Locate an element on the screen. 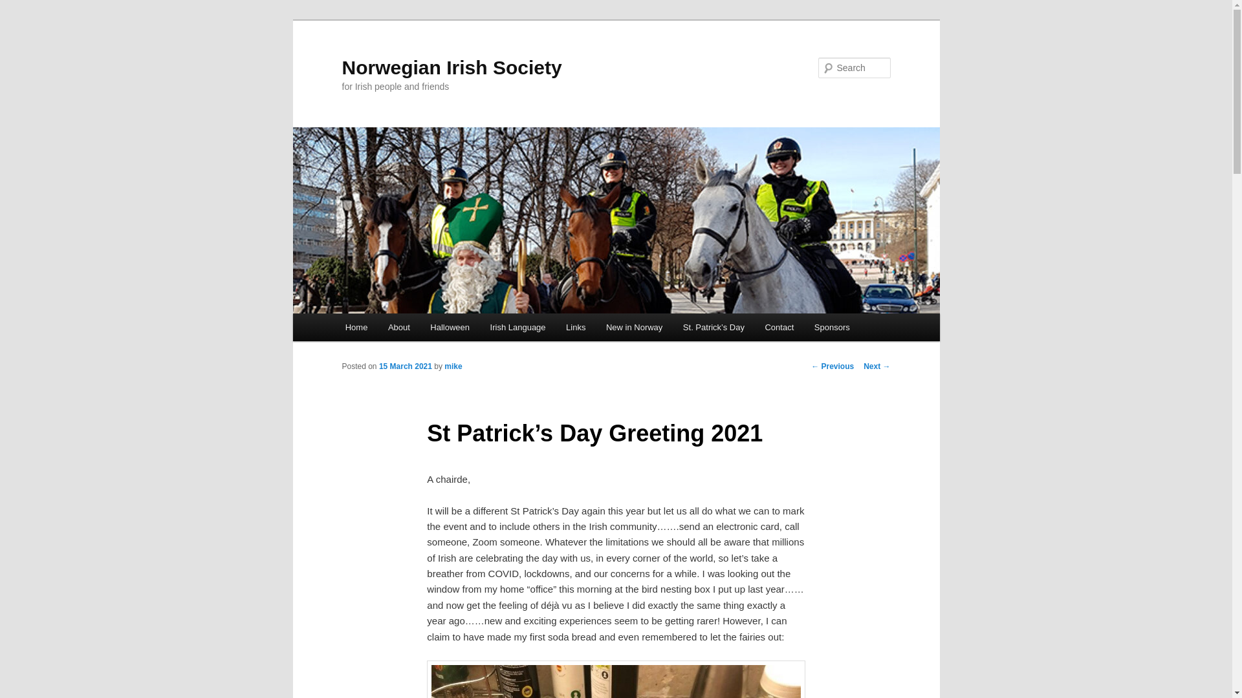 The width and height of the screenshot is (1242, 698). Sponsors is located at coordinates (831, 327).